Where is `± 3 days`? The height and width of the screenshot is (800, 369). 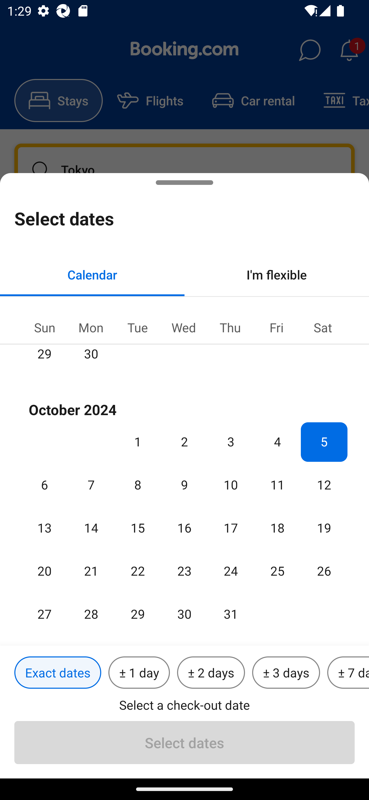
± 3 days is located at coordinates (286, 673).